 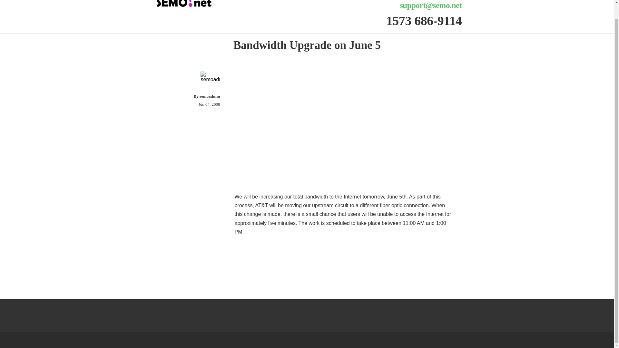 I want to click on semoadmin, so click(x=210, y=96).